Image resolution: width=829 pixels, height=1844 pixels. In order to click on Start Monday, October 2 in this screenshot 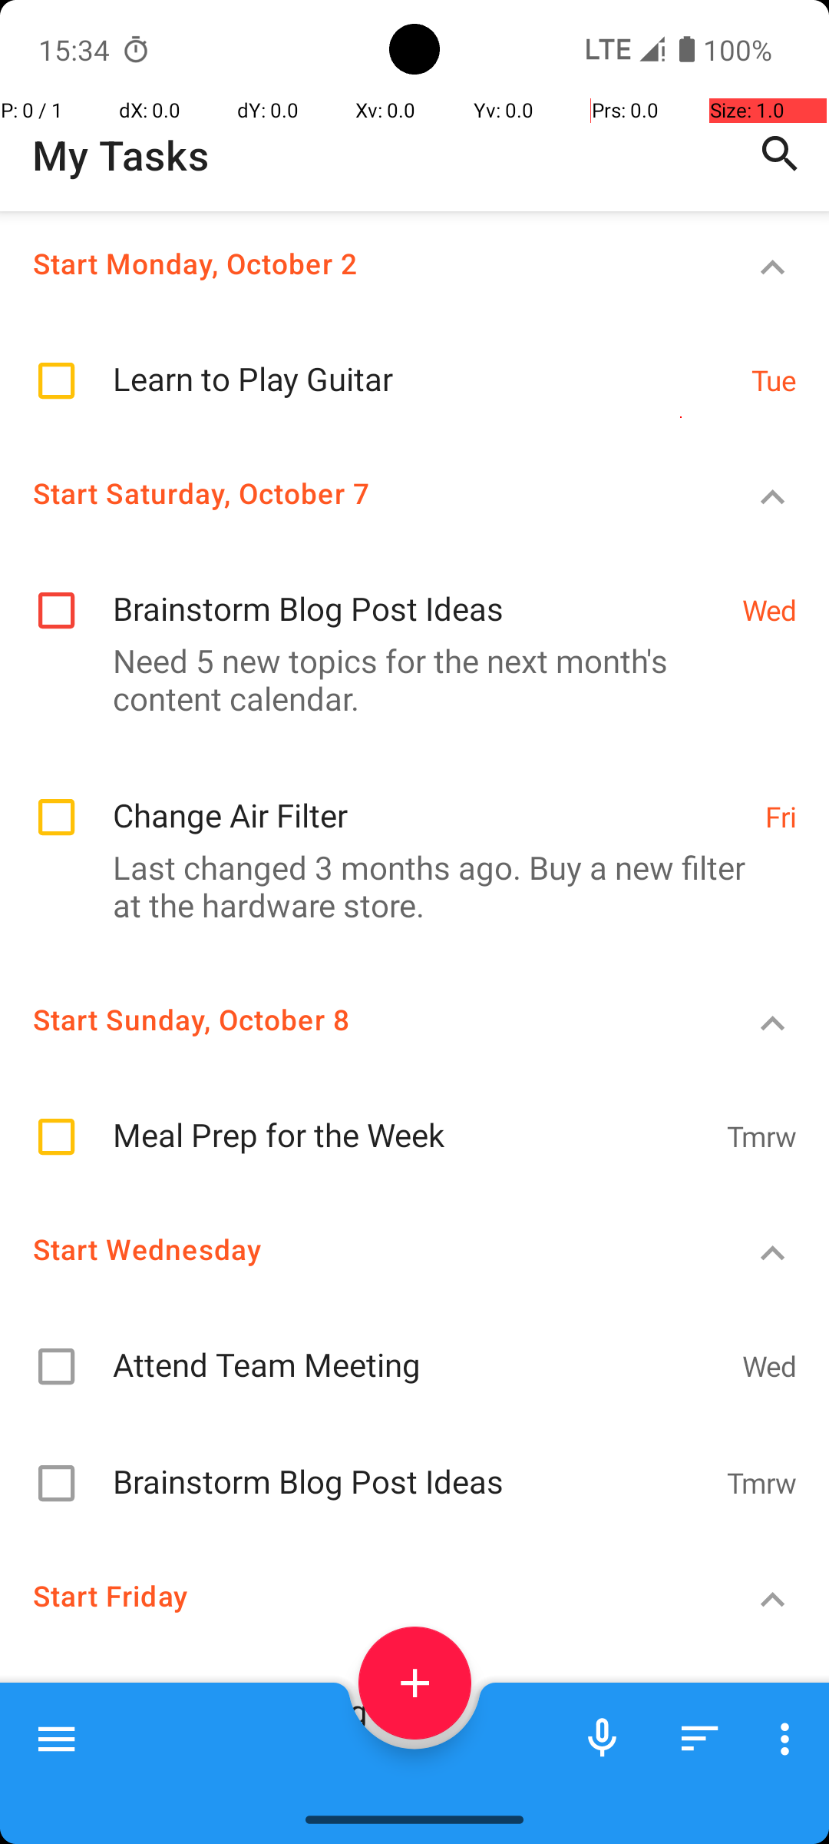, I will do `click(358, 263)`.